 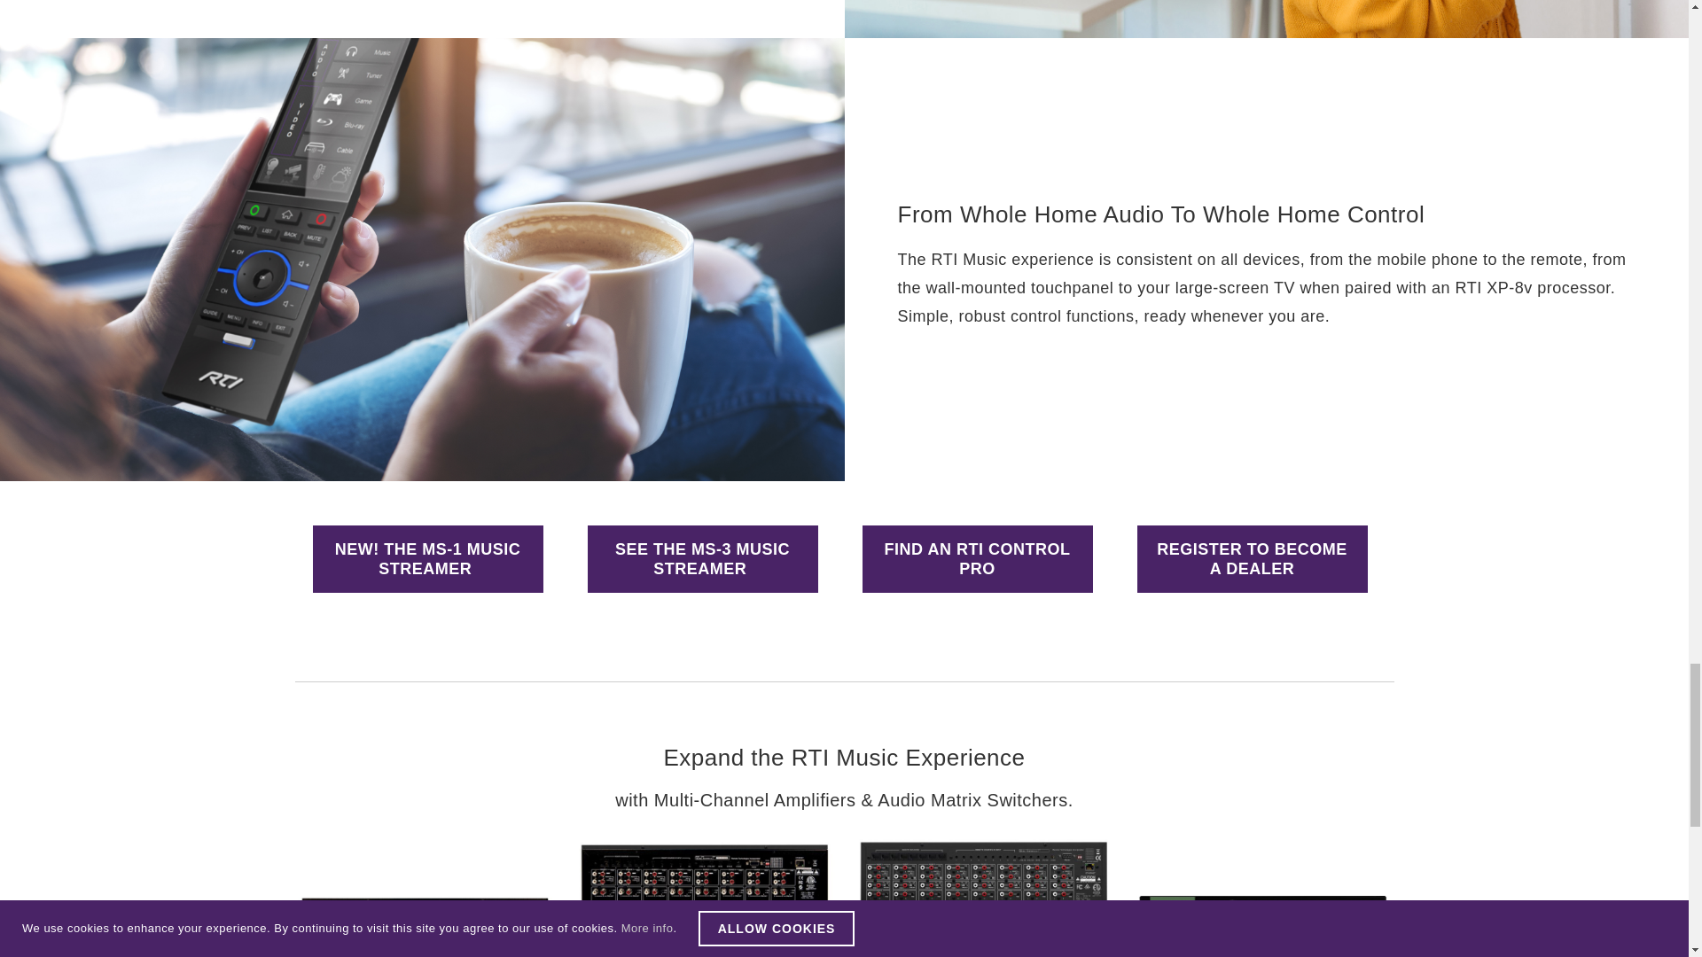 What do you see at coordinates (977, 558) in the screenshot?
I see `FIND AN RTI CONTROL PRO` at bounding box center [977, 558].